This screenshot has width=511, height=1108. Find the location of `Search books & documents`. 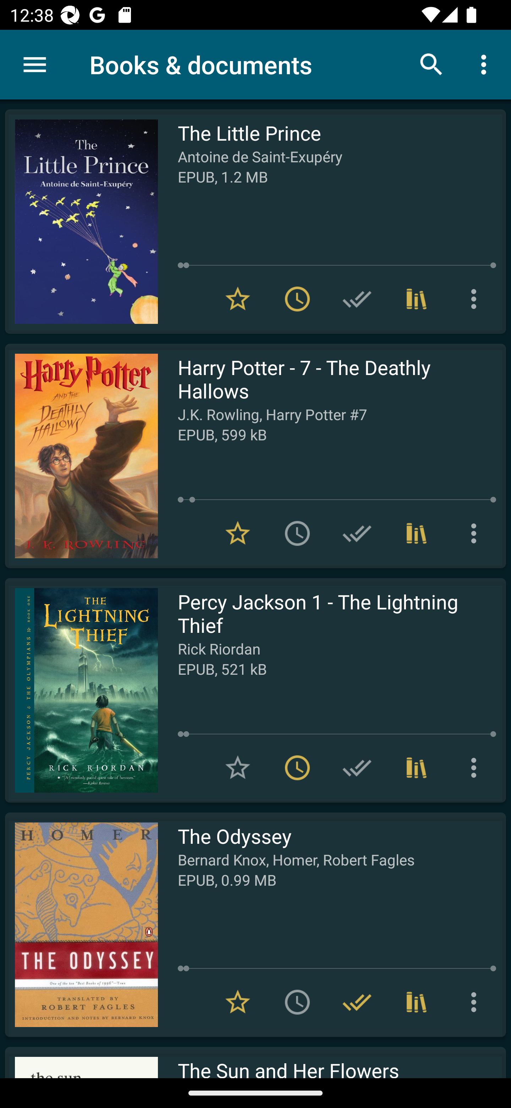

Search books & documents is located at coordinates (432, 64).